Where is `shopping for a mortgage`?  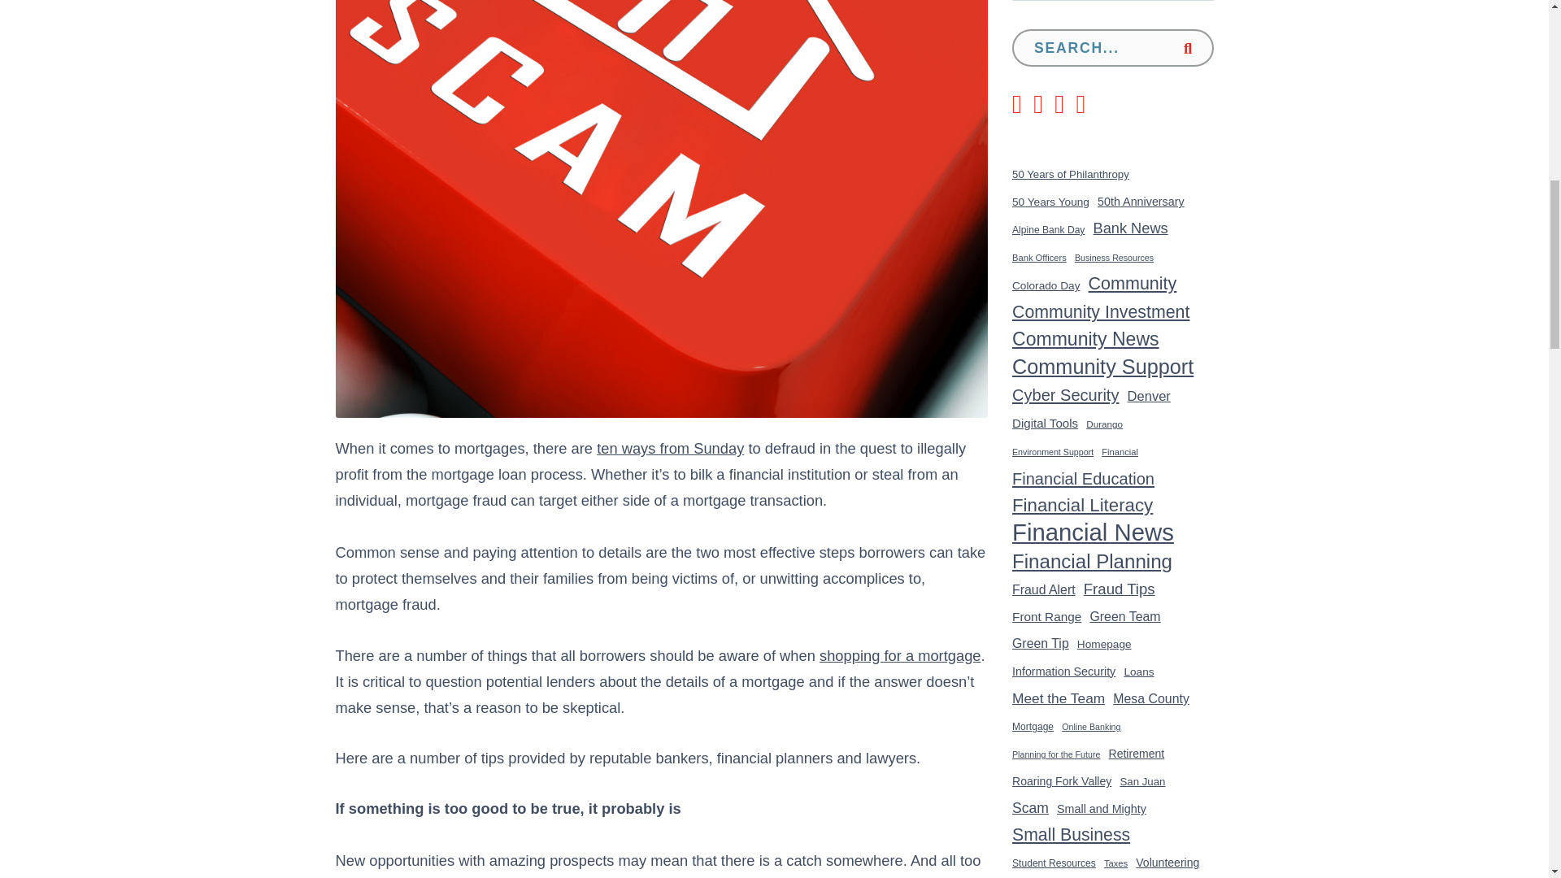
shopping for a mortgage is located at coordinates (901, 655).